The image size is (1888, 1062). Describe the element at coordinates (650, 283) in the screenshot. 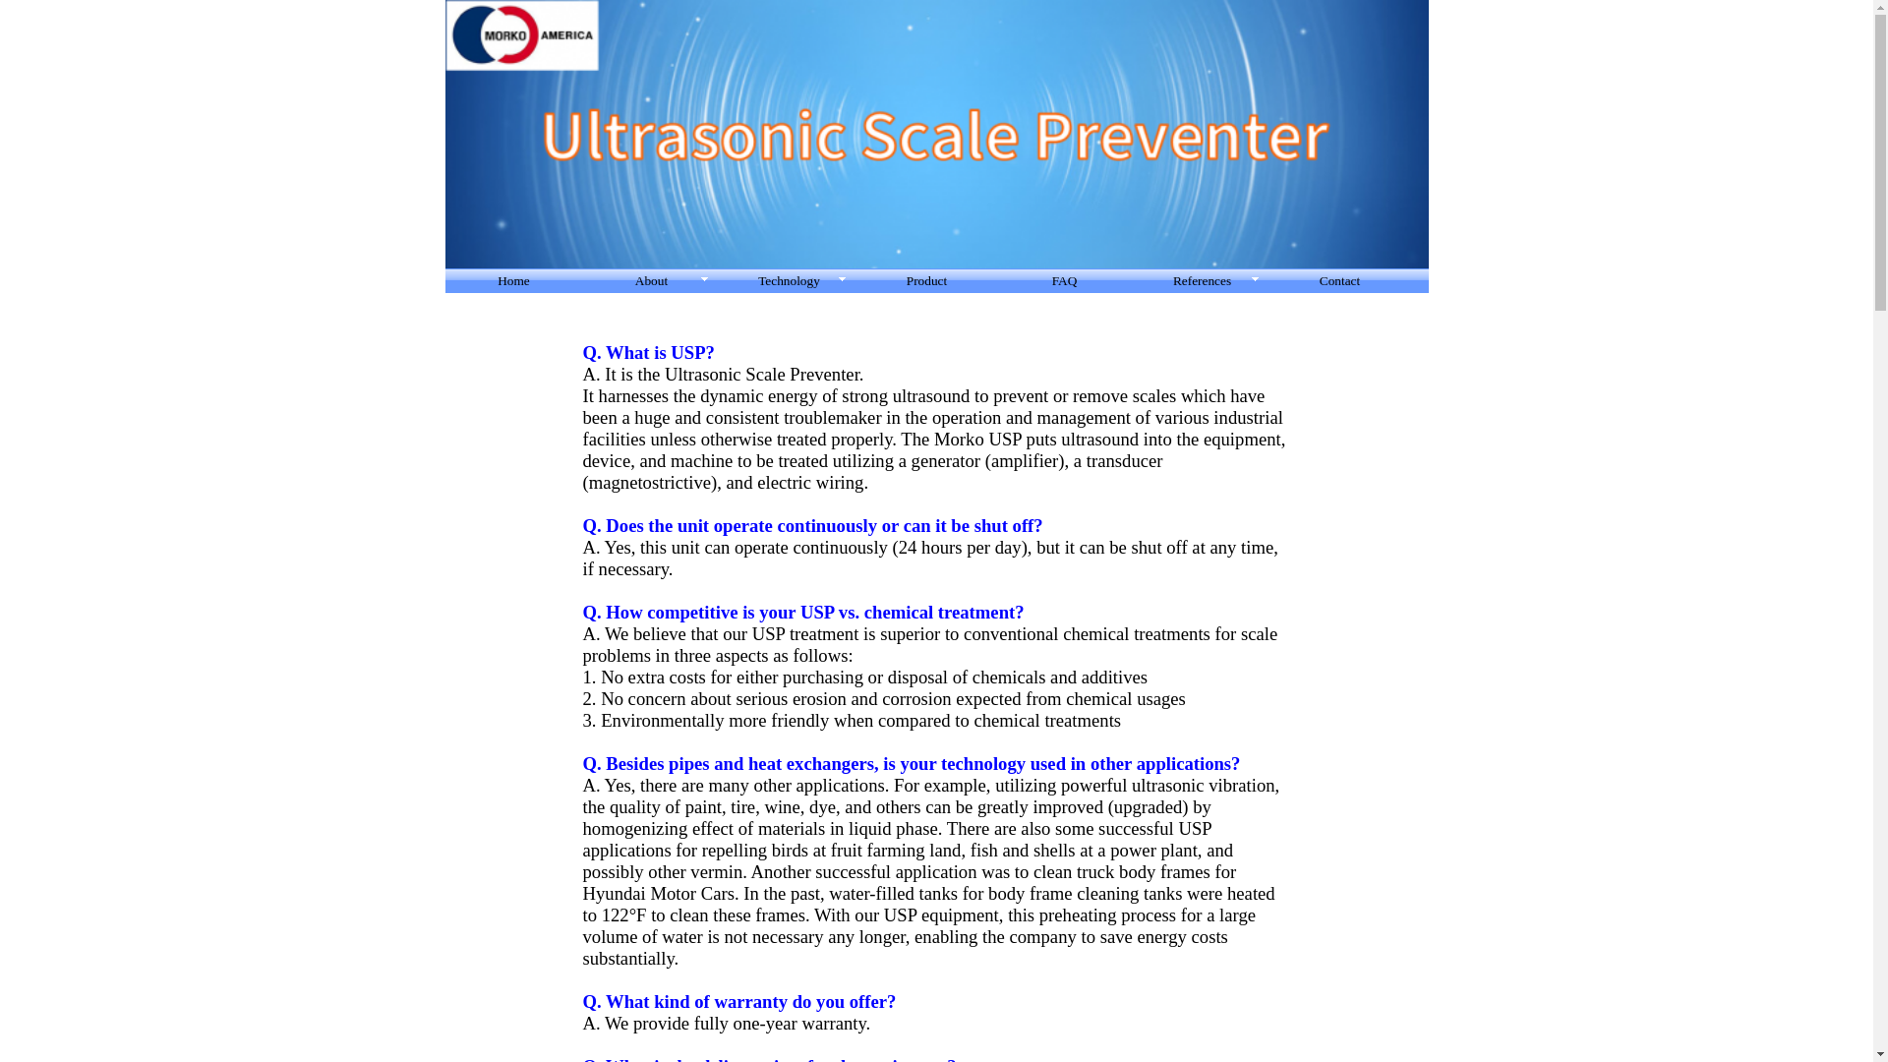

I see `About` at that location.